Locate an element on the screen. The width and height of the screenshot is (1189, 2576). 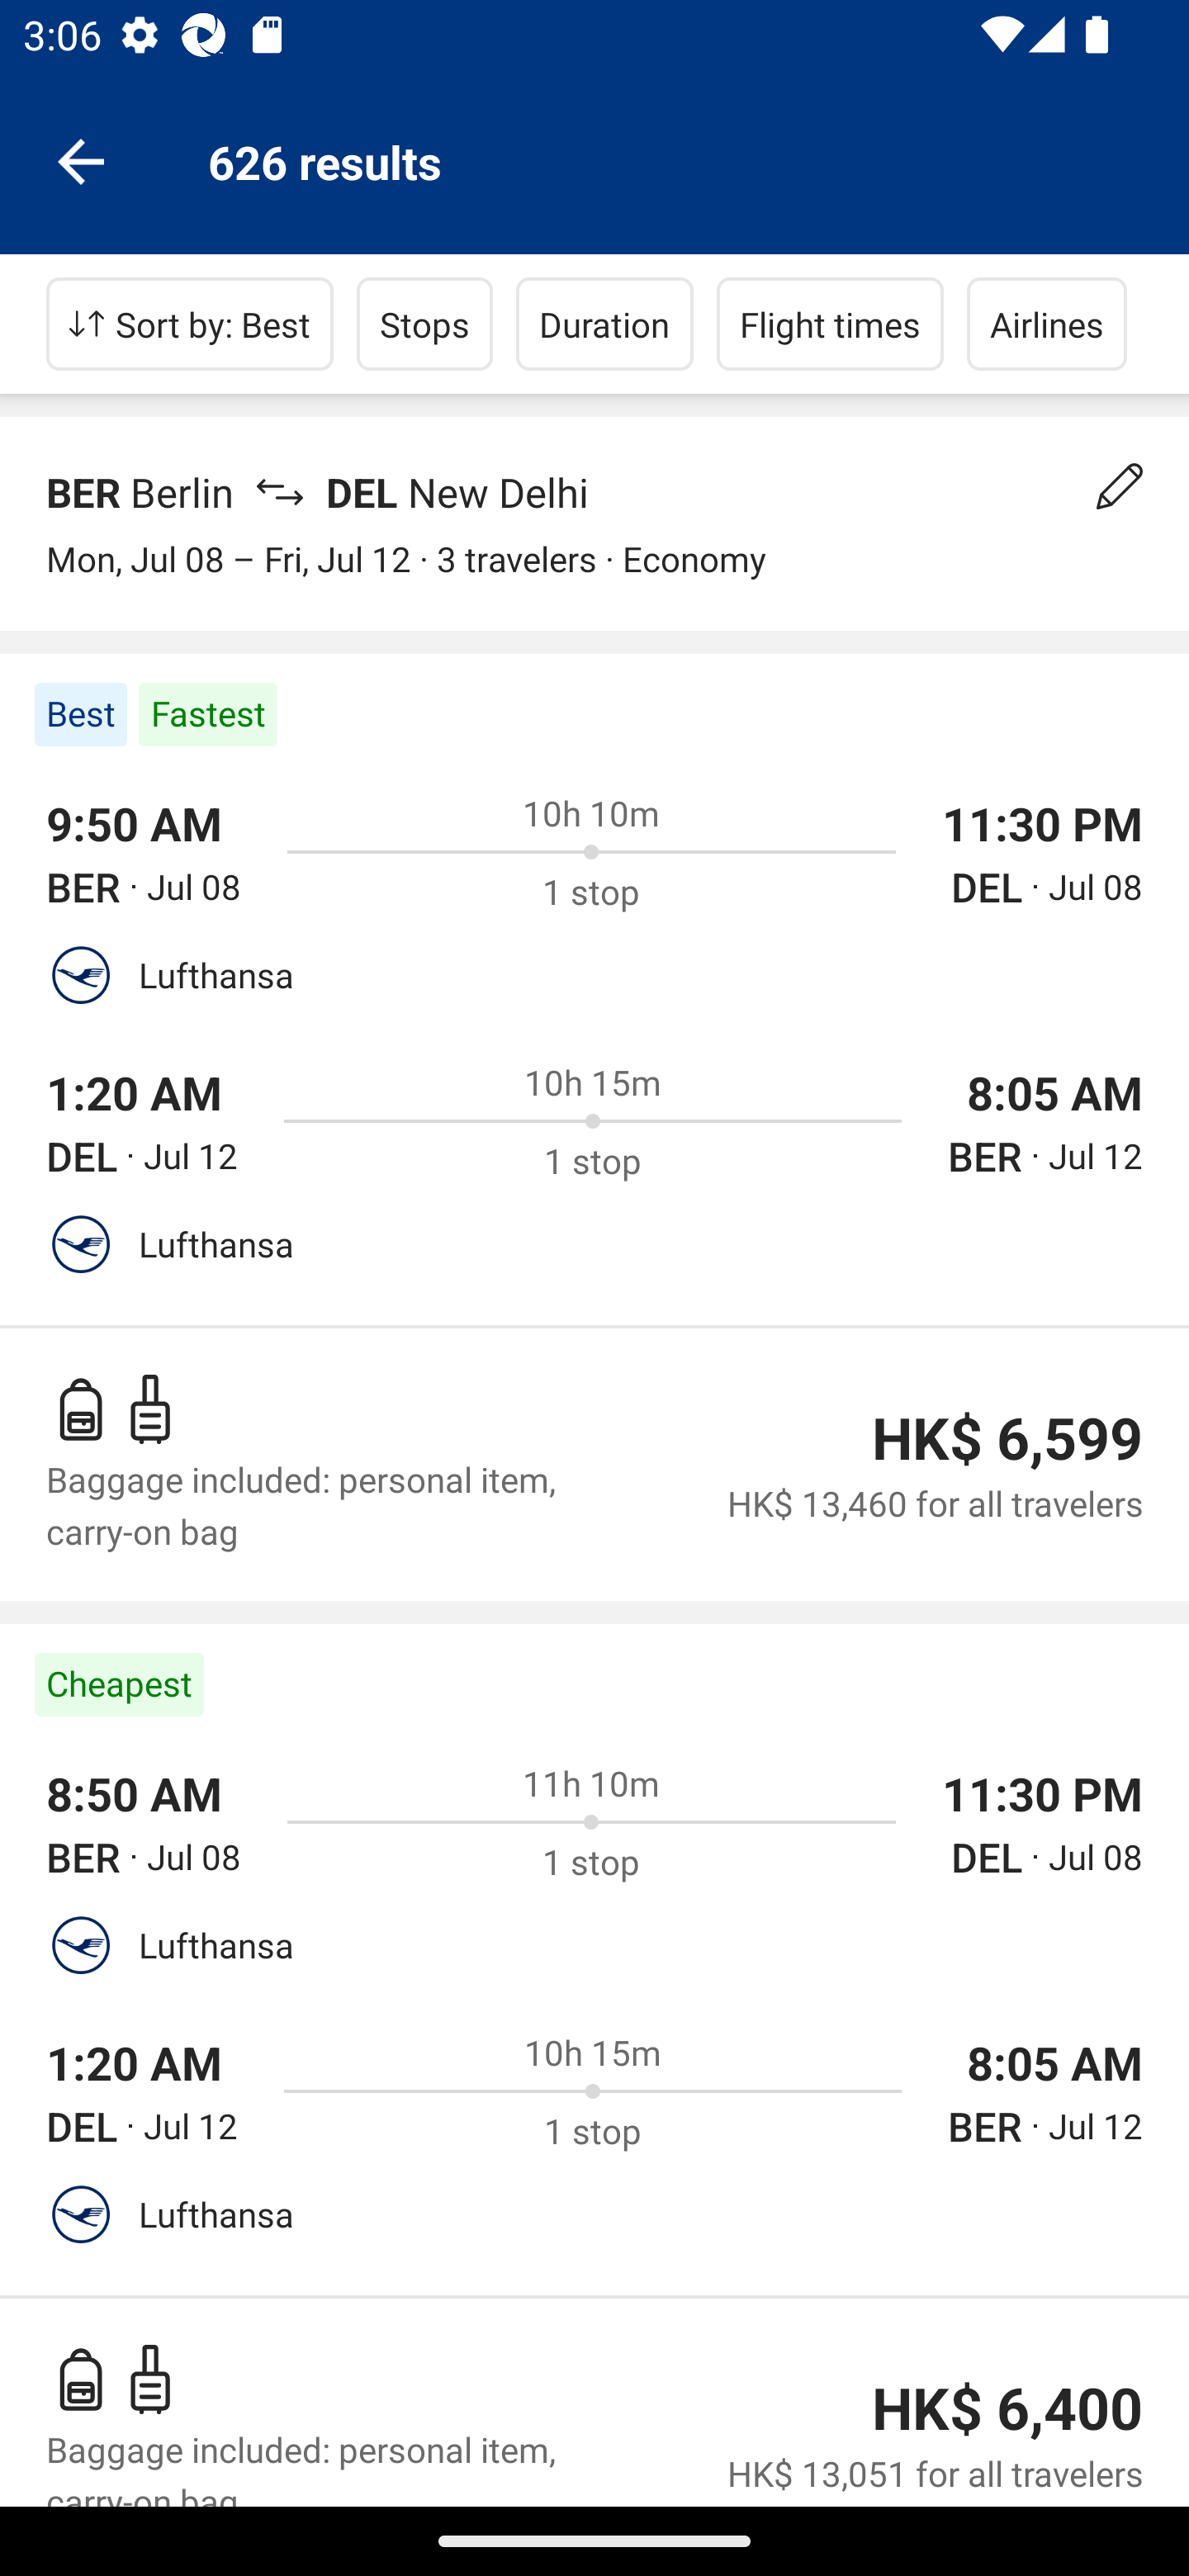
Change your search details is located at coordinates (1120, 486).